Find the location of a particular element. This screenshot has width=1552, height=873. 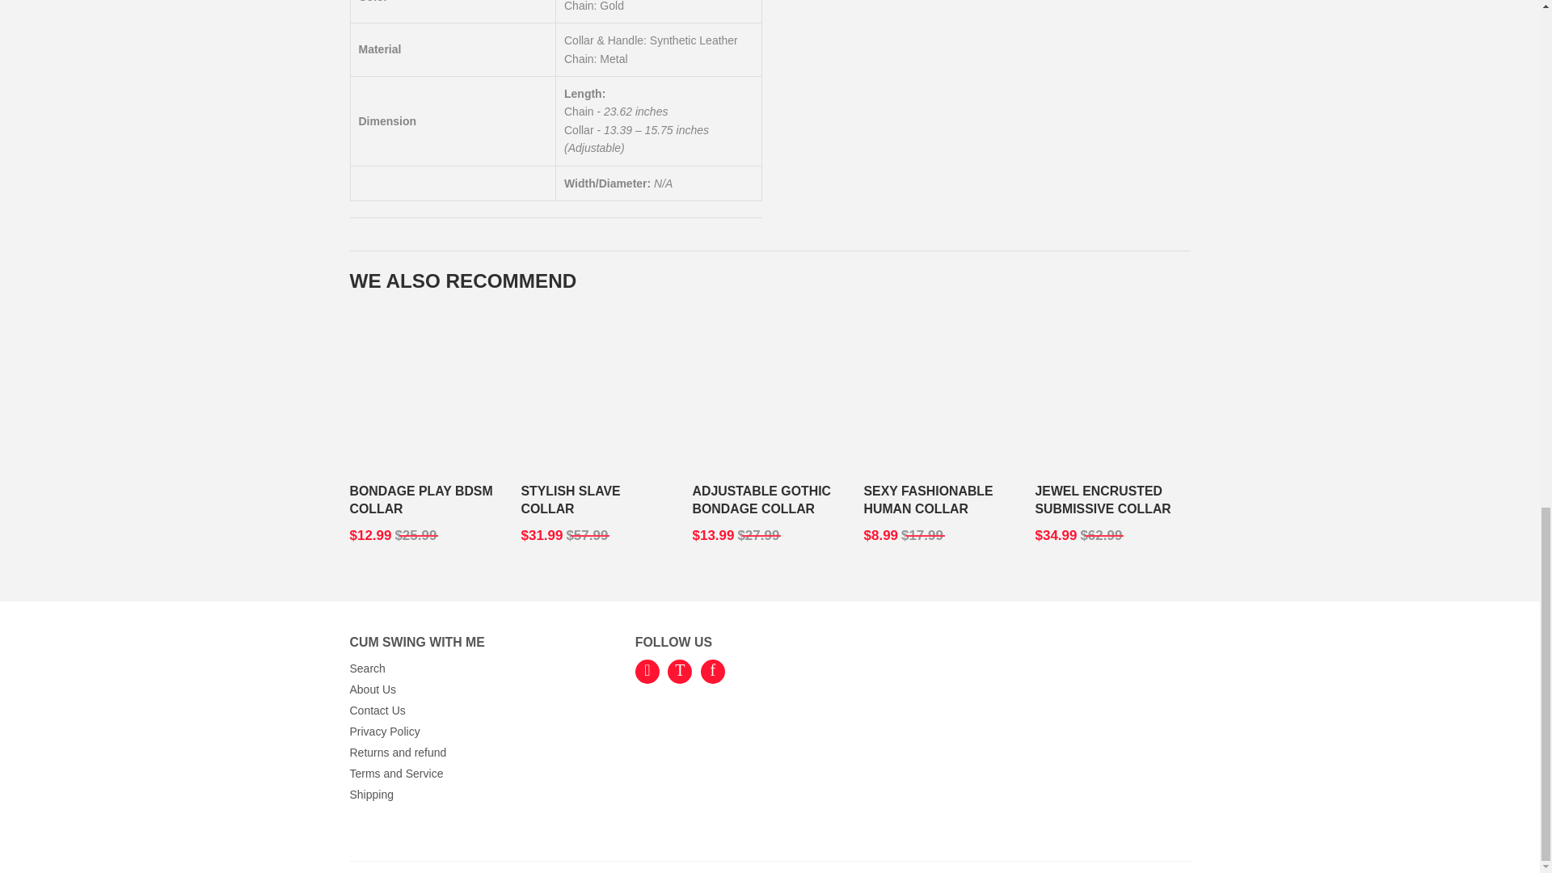

Cum Swing With Me on Facebook is located at coordinates (713, 671).